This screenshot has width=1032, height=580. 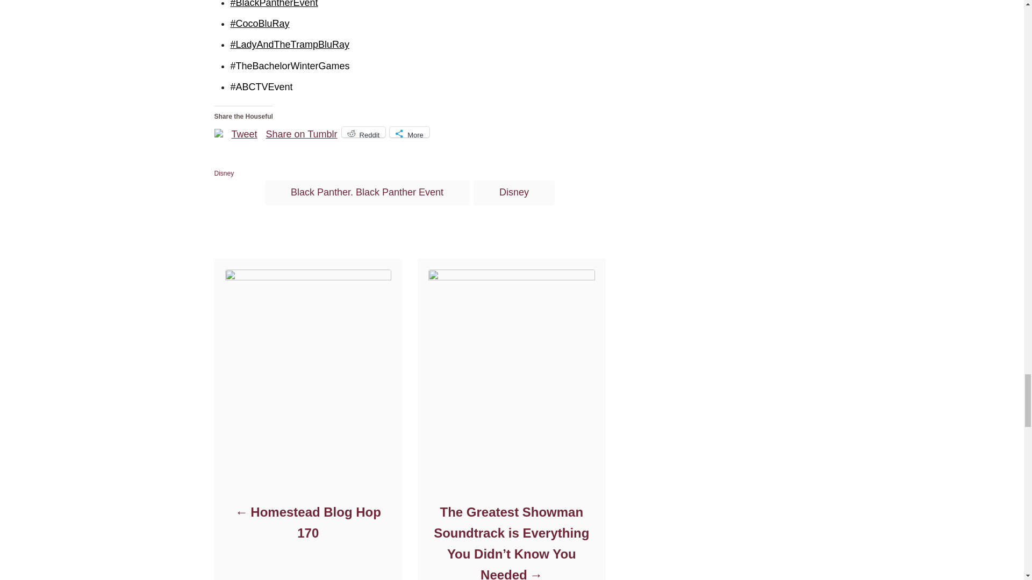 What do you see at coordinates (302, 131) in the screenshot?
I see `Share on Tumblr` at bounding box center [302, 131].